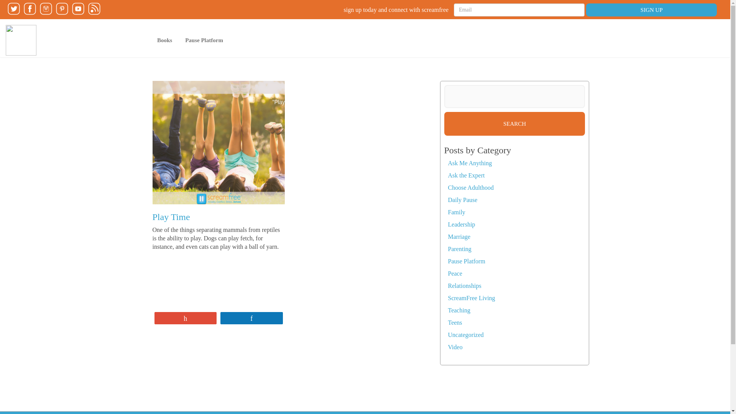  Describe the element at coordinates (471, 187) in the screenshot. I see `Choose Adulthood` at that location.